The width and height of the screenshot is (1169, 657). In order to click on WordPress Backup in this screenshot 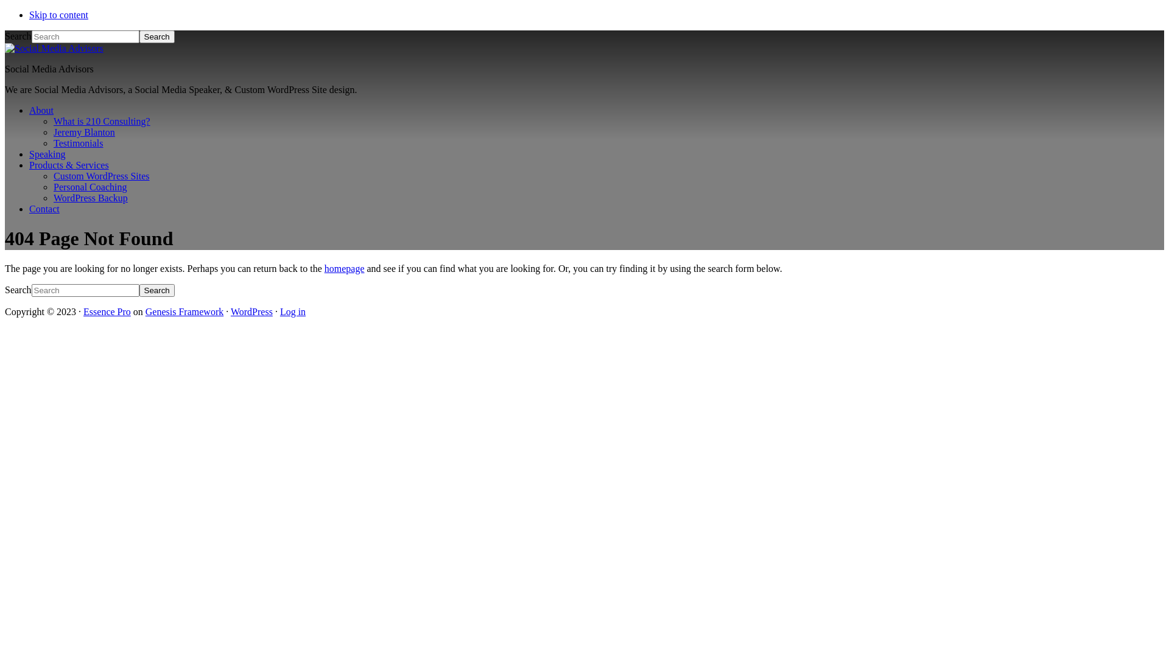, I will do `click(91, 198)`.